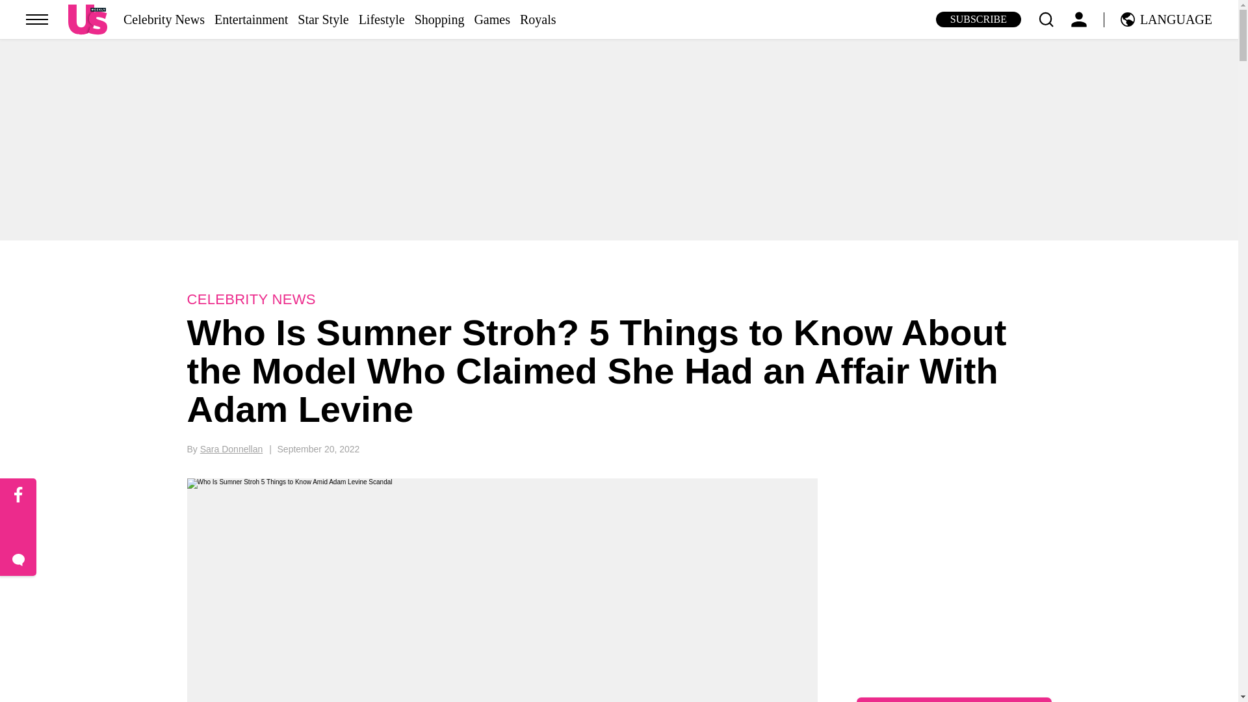 This screenshot has width=1248, height=702. What do you see at coordinates (322, 19) in the screenshot?
I see `Star Style` at bounding box center [322, 19].